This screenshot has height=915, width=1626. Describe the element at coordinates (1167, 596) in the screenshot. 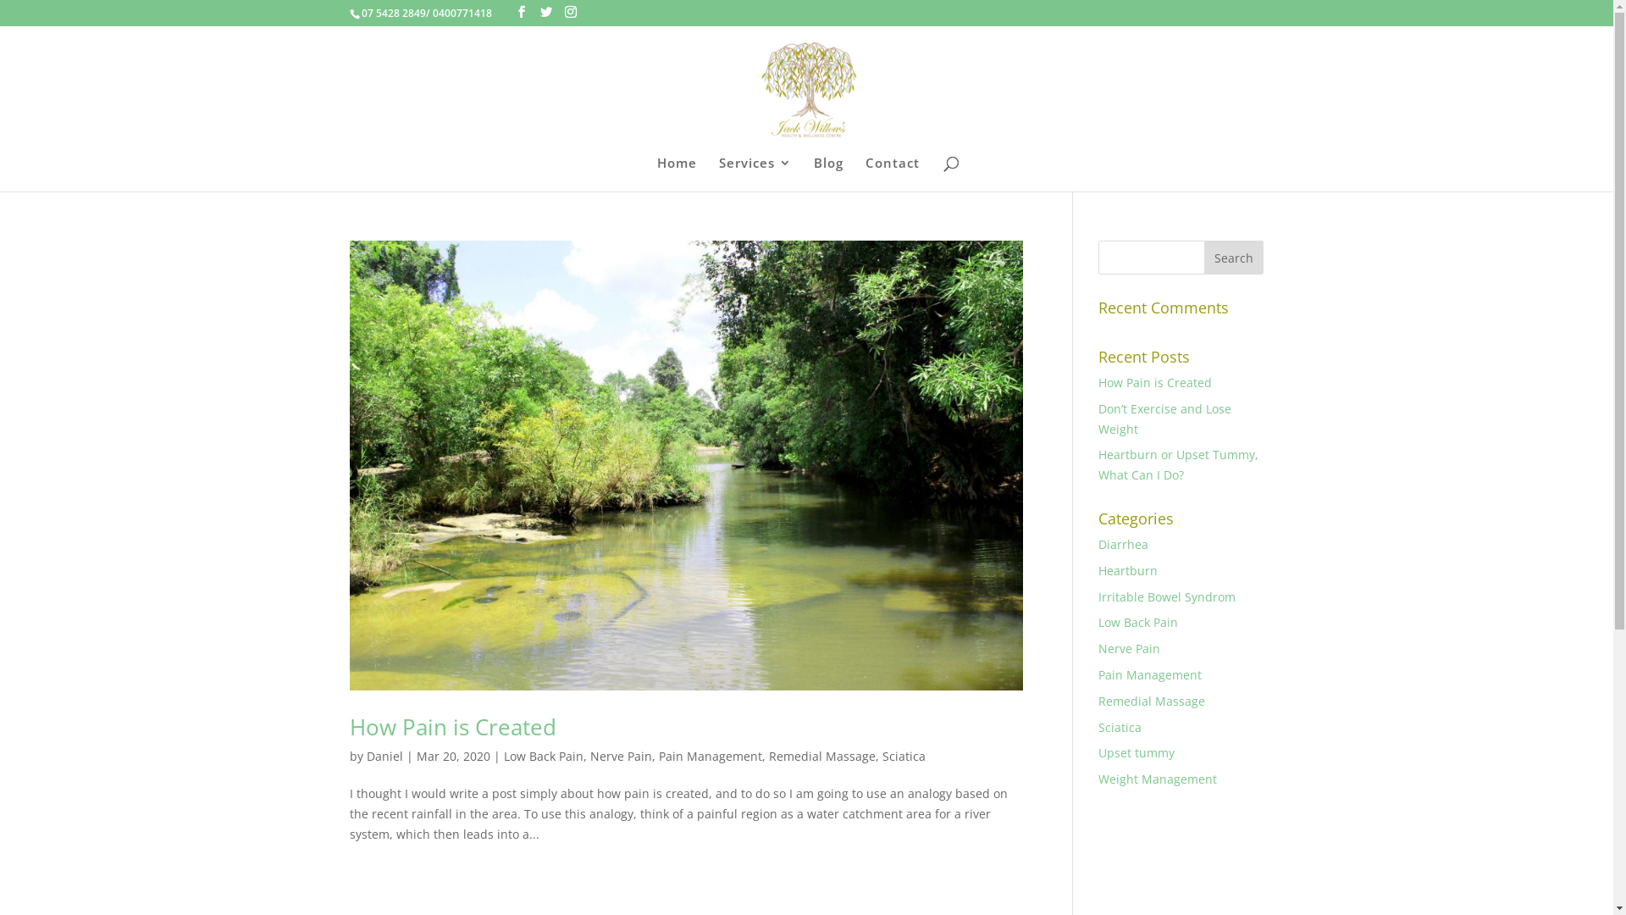

I see `Irritable Bowel Syndrom` at that location.